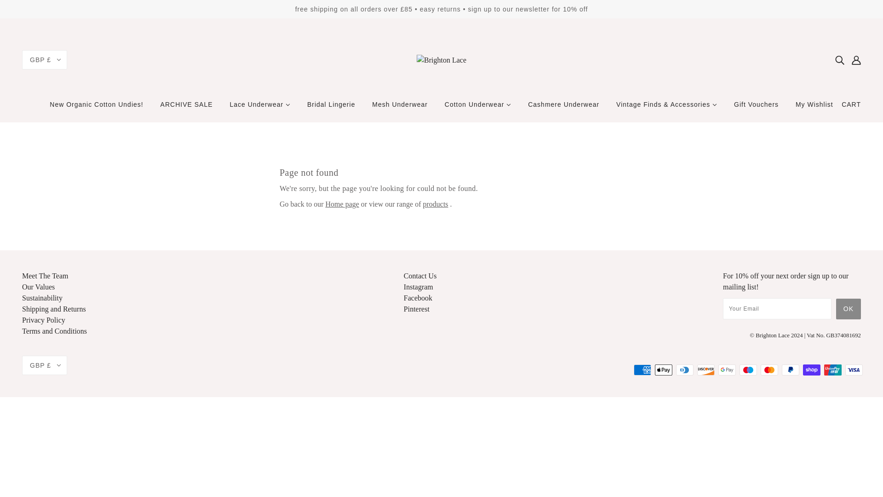 The height and width of the screenshot is (497, 883). Describe the element at coordinates (811, 370) in the screenshot. I see `Shop Pay` at that location.